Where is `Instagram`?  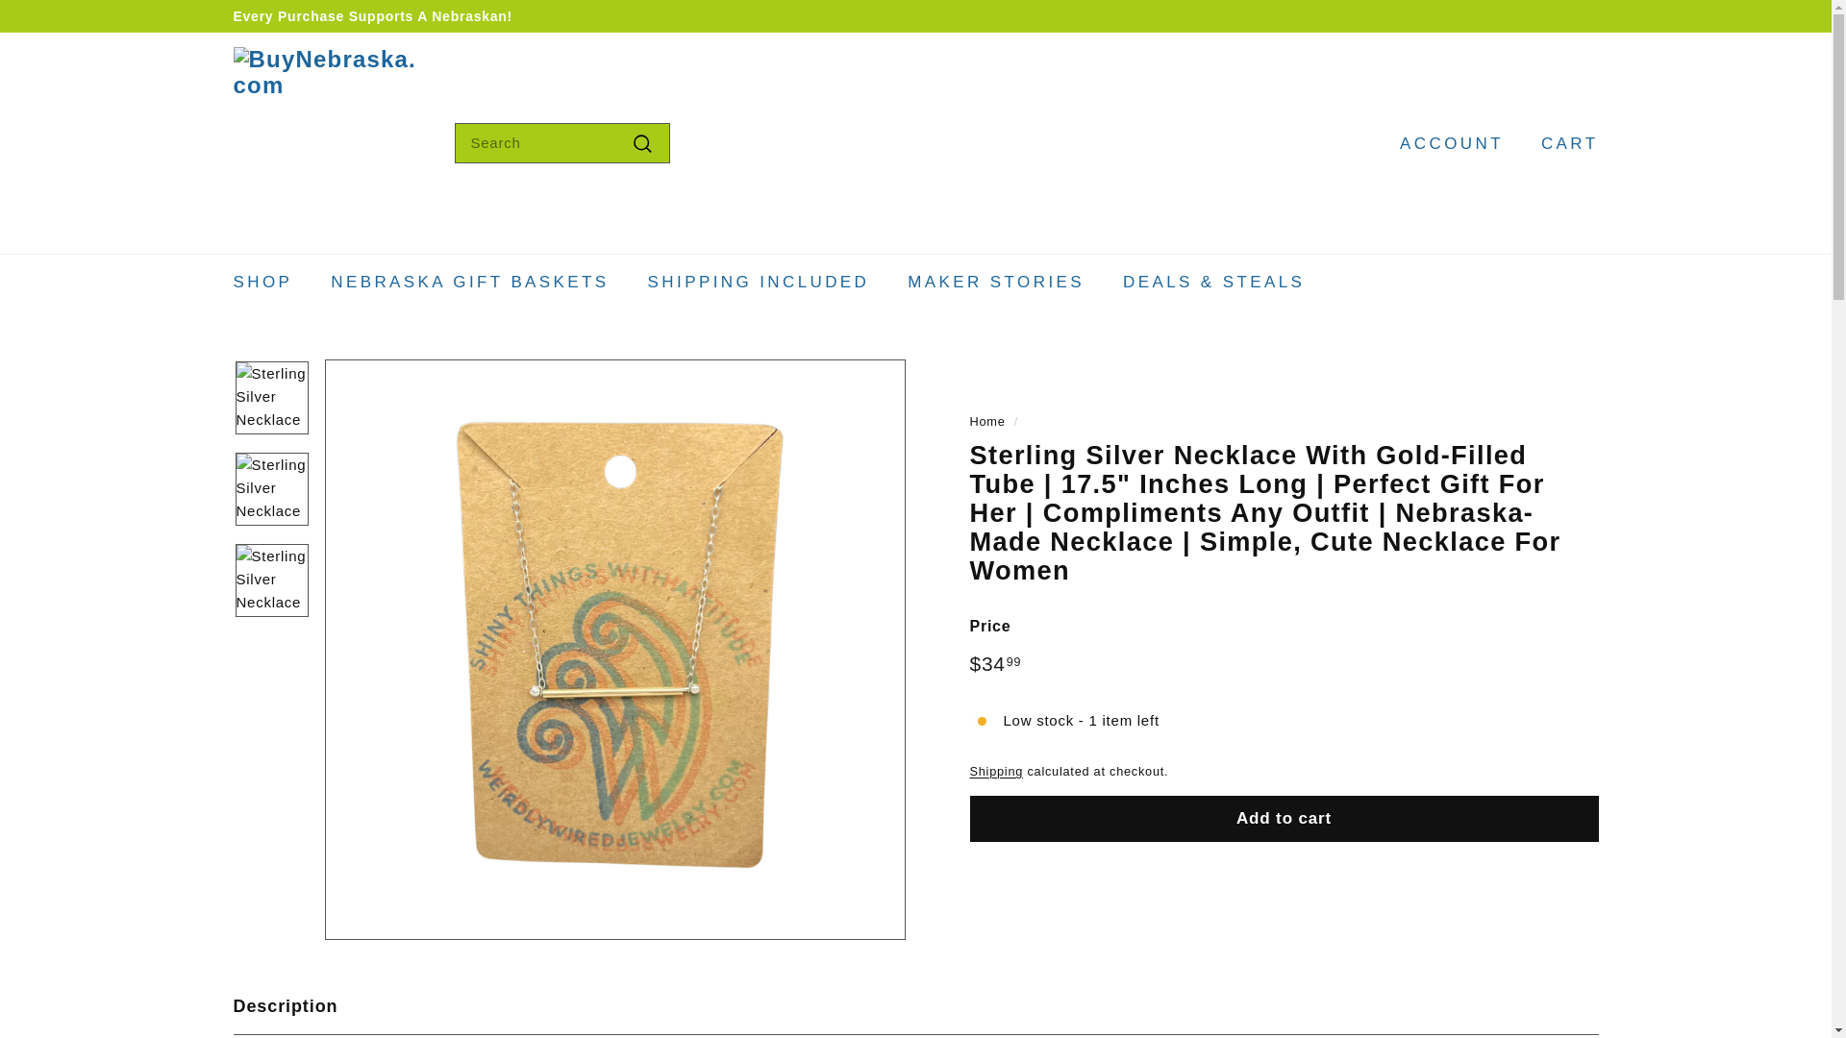
Instagram is located at coordinates (1534, 15).